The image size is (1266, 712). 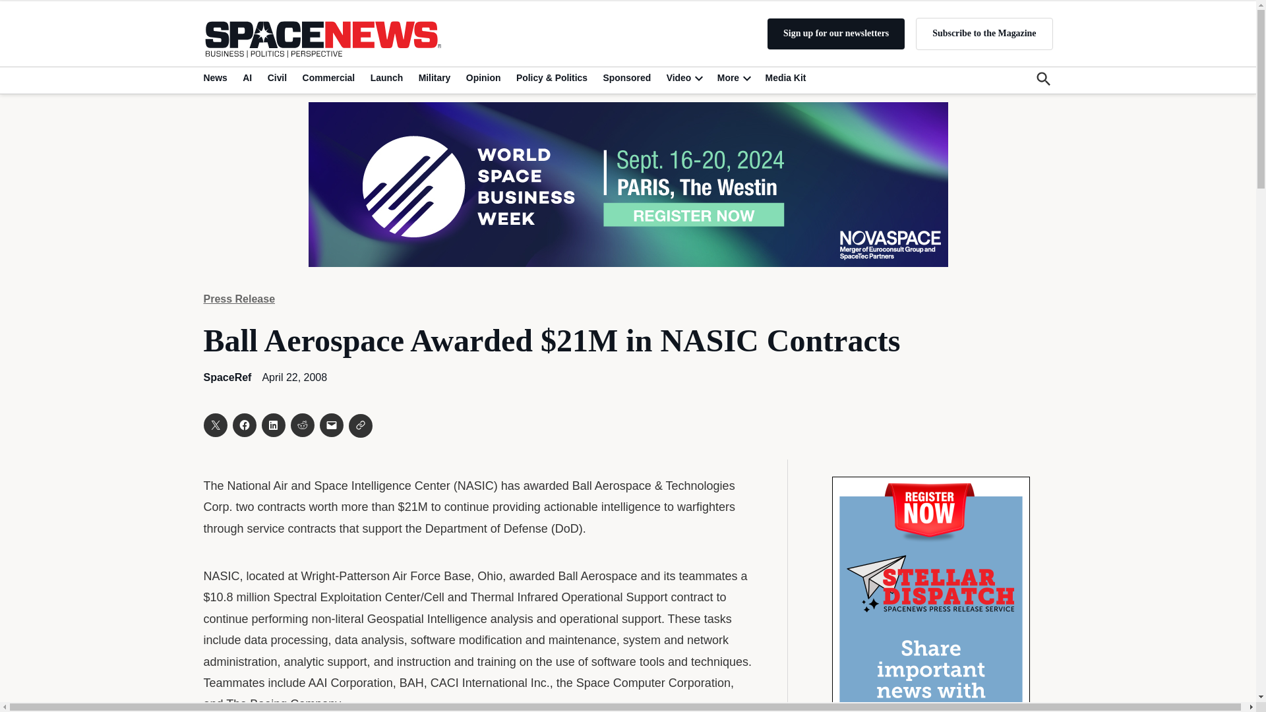 I want to click on Click to share on Facebook, so click(x=243, y=425).